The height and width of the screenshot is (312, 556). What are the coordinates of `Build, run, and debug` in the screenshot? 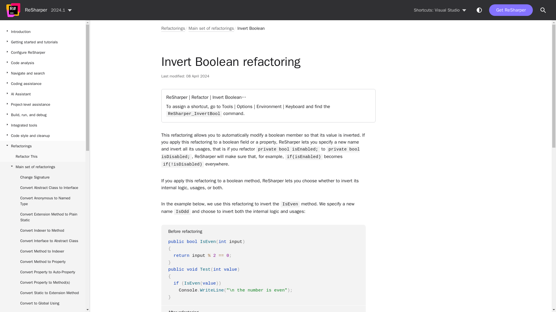 It's located at (43, 115).